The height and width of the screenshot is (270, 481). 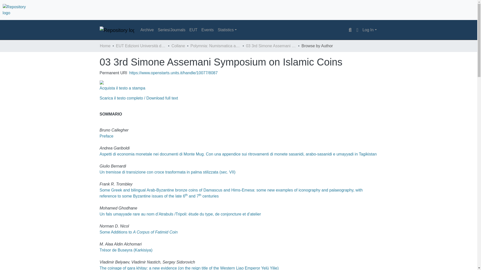 What do you see at coordinates (207, 30) in the screenshot?
I see `Events` at bounding box center [207, 30].